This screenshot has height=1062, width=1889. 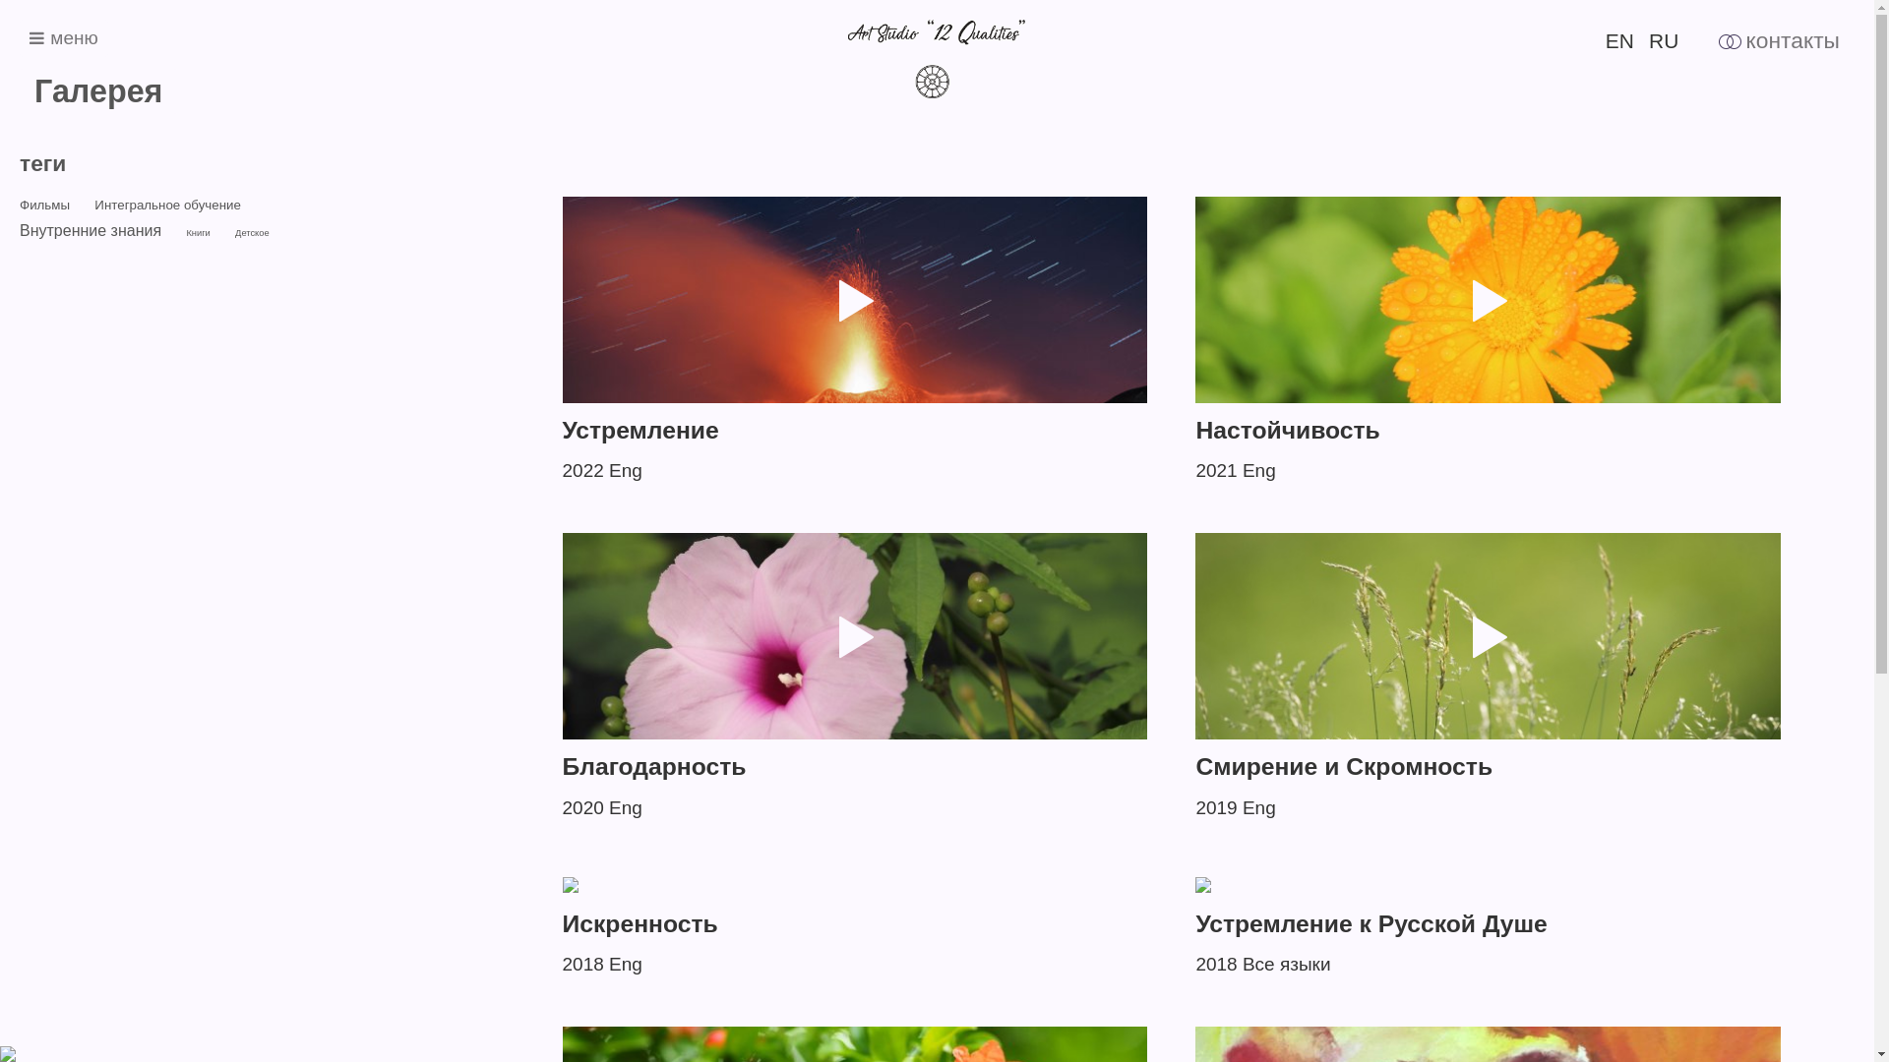 I want to click on RU, so click(x=1664, y=41).